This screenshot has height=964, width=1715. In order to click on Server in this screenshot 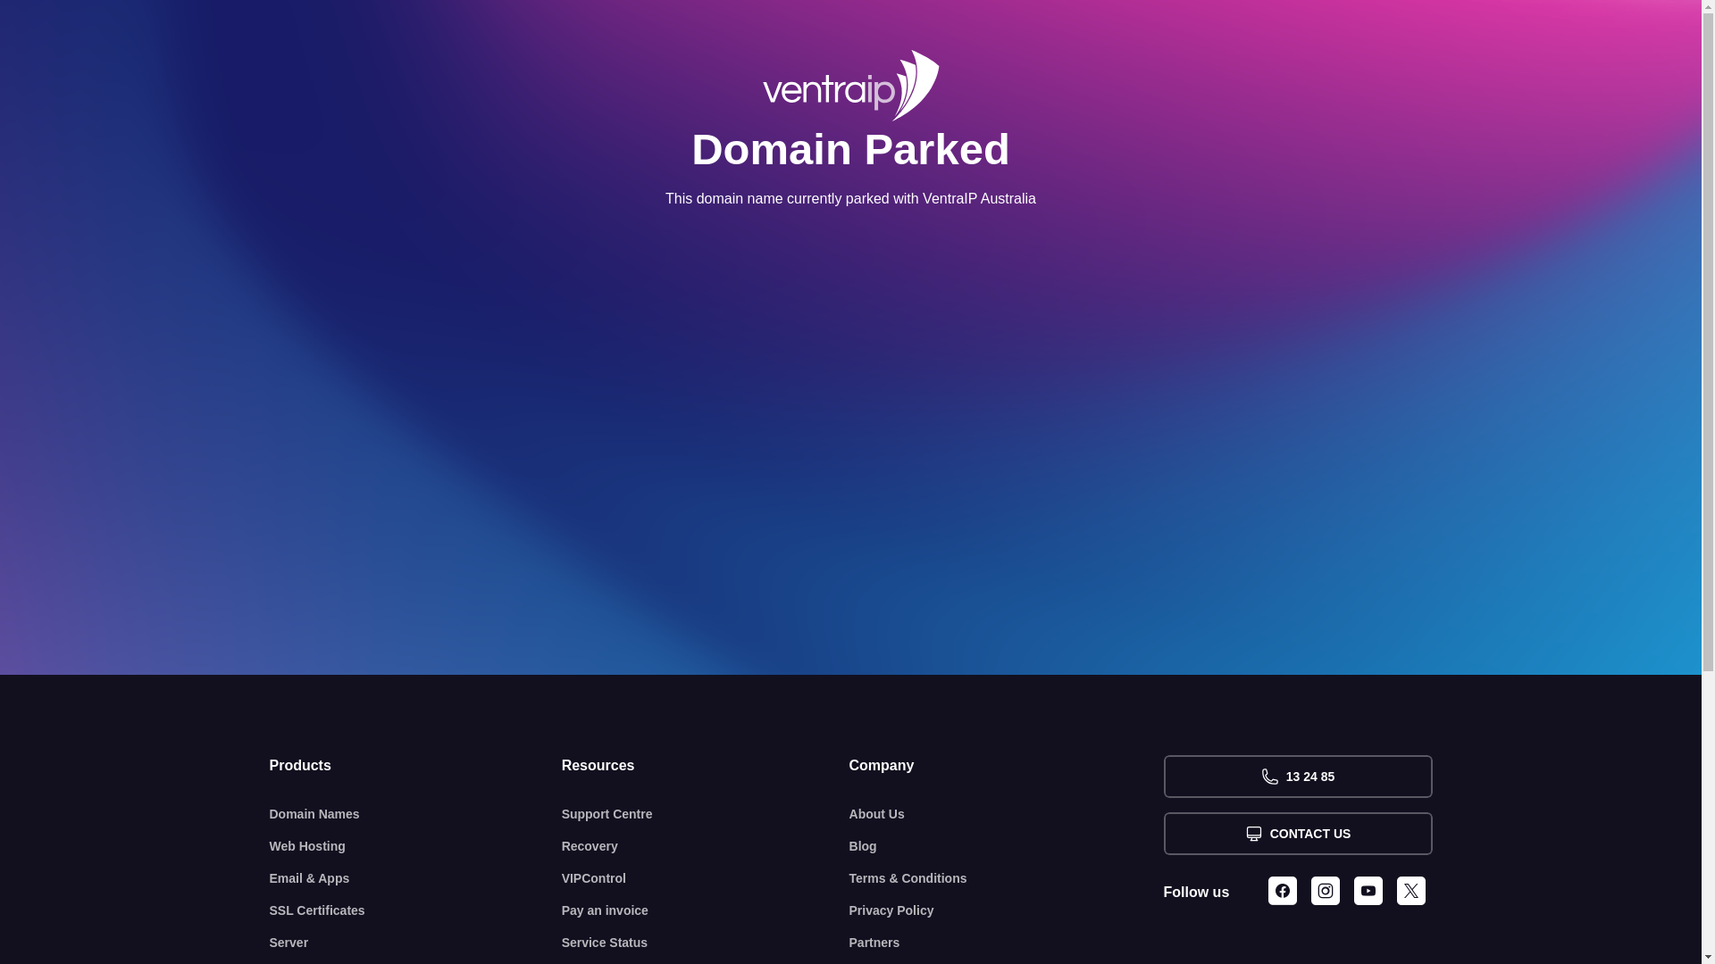, I will do `click(416, 943)`.